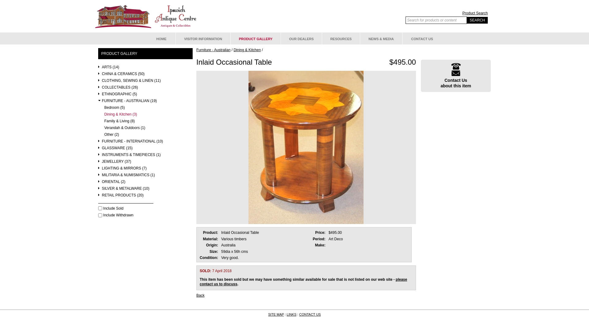  I want to click on HOME, so click(161, 39).